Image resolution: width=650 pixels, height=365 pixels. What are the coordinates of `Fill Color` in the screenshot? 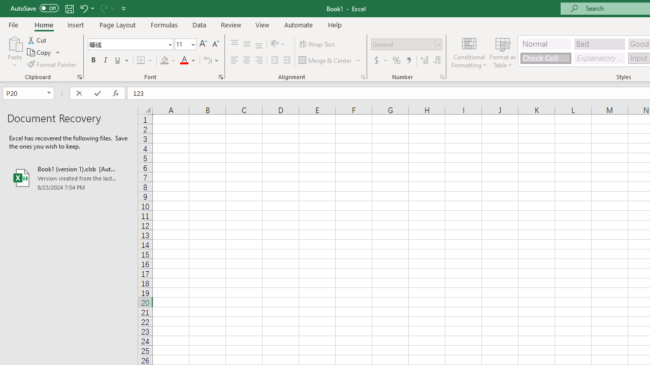 It's located at (168, 61).